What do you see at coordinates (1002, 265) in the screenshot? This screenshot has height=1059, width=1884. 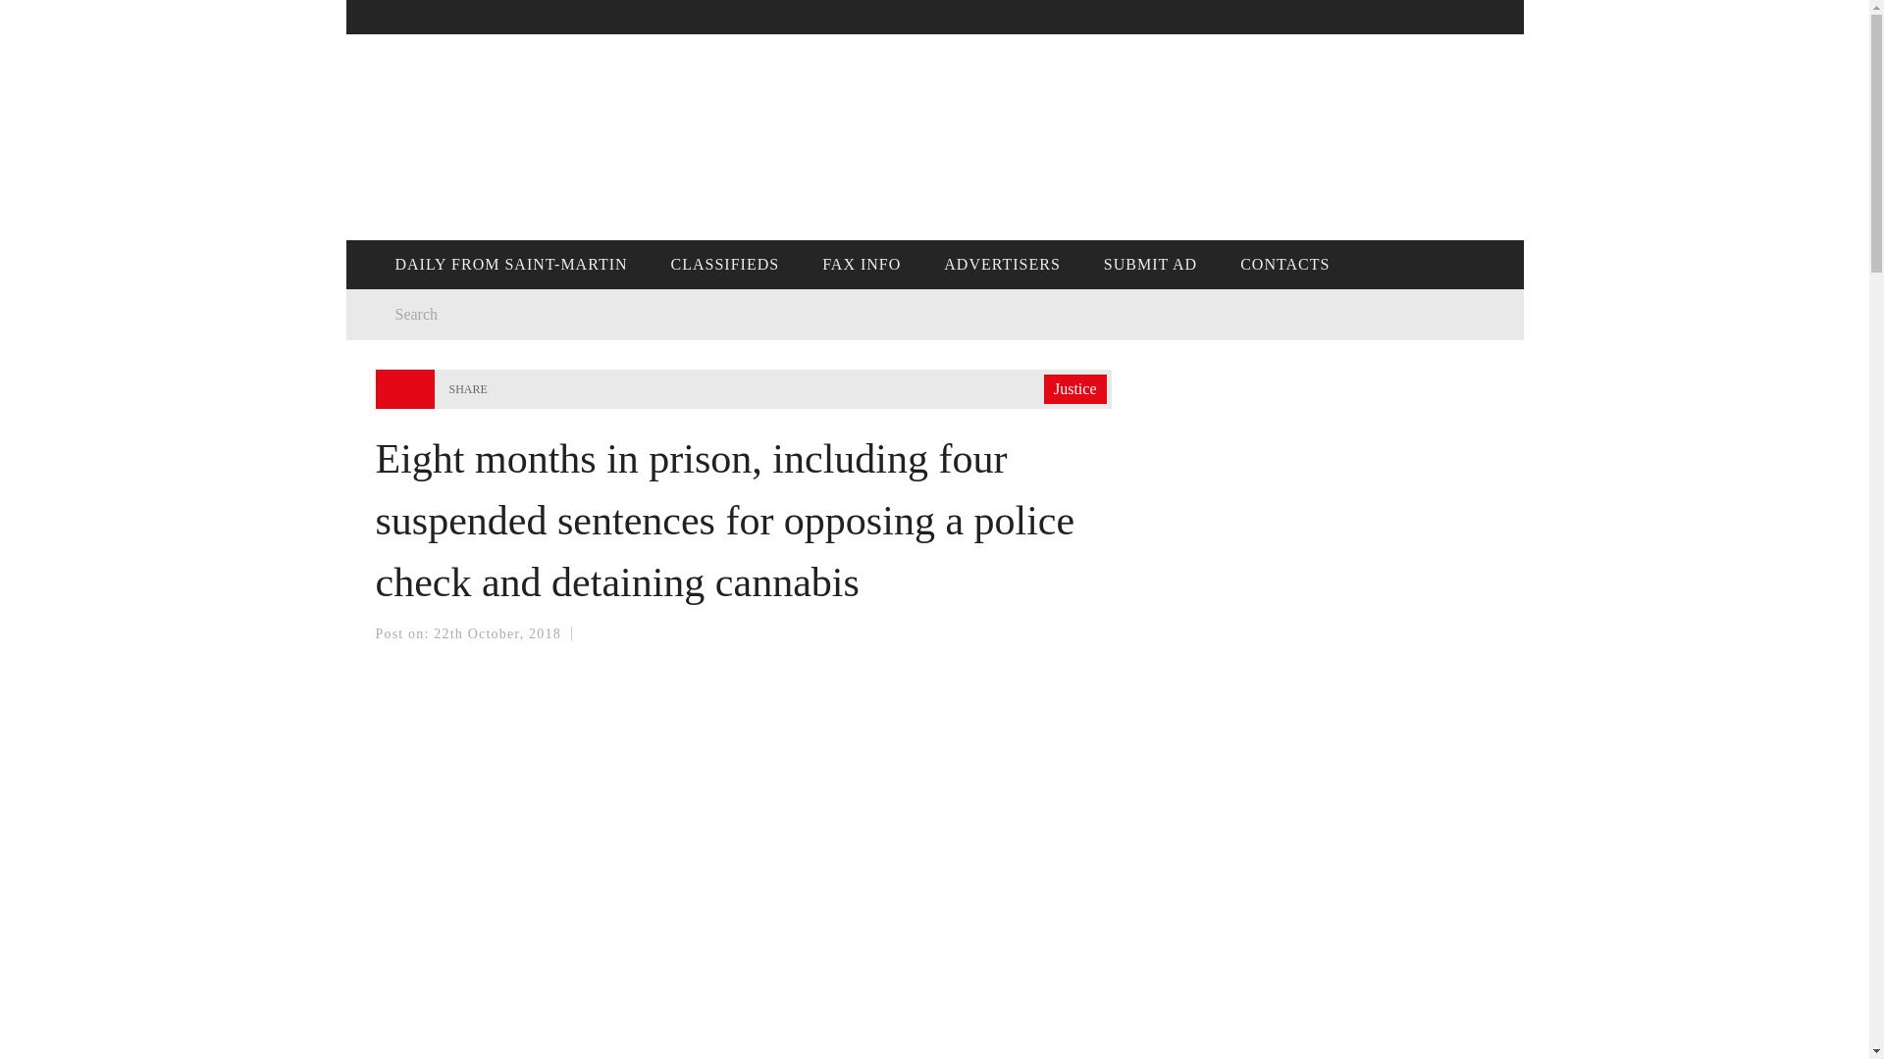 I see `ADVERTISERS` at bounding box center [1002, 265].